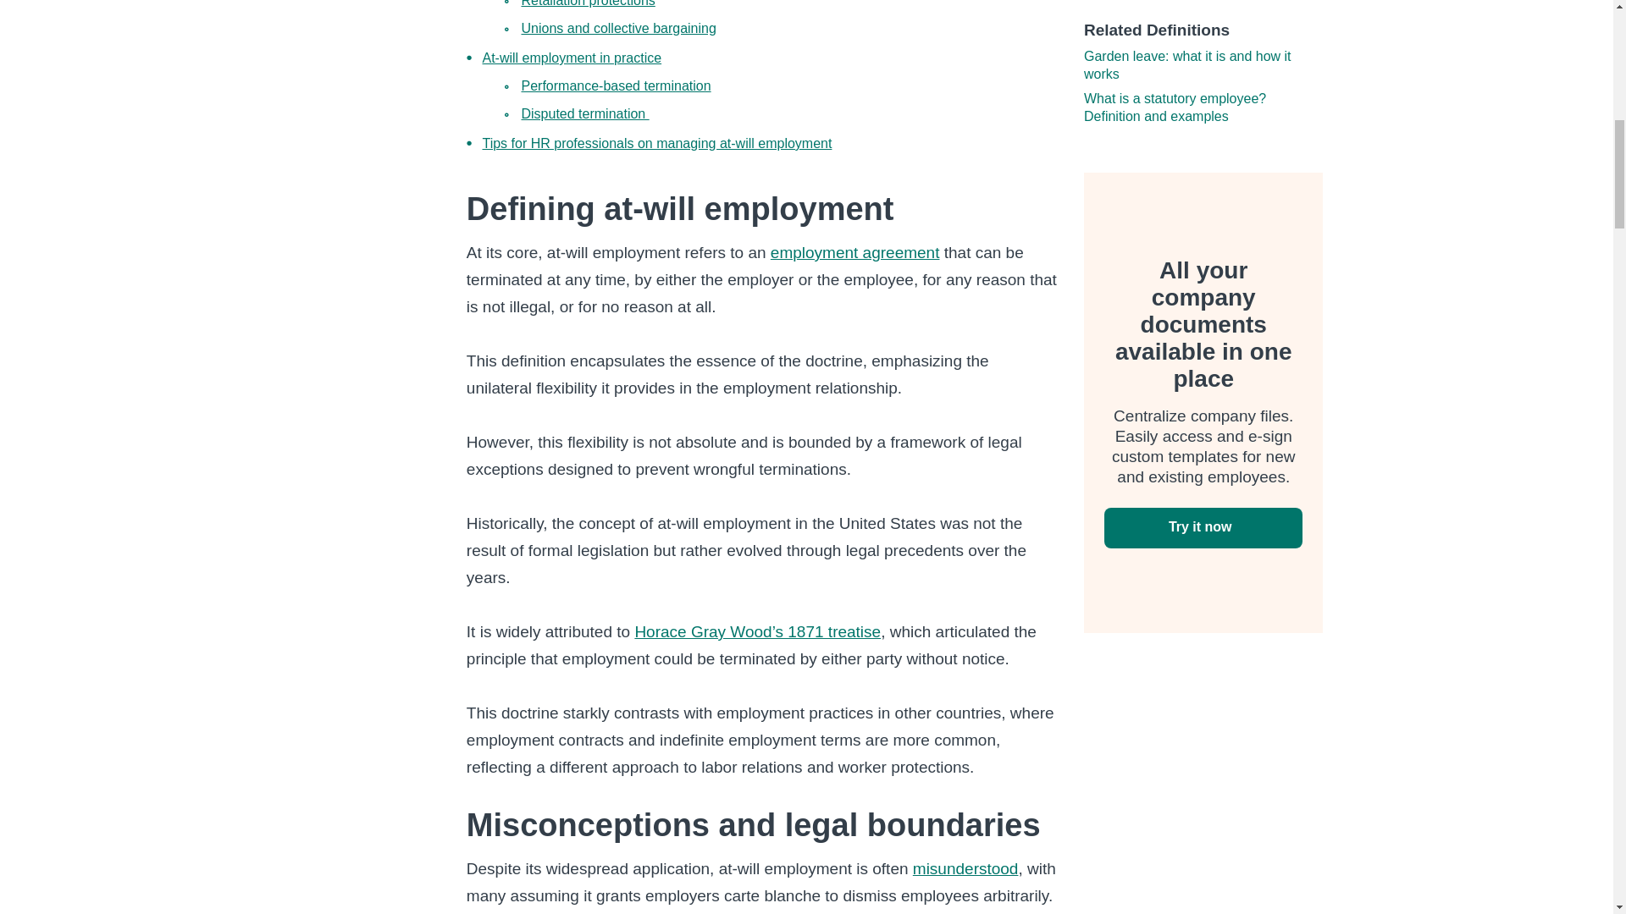  I want to click on Retaliation protections, so click(588, 3).